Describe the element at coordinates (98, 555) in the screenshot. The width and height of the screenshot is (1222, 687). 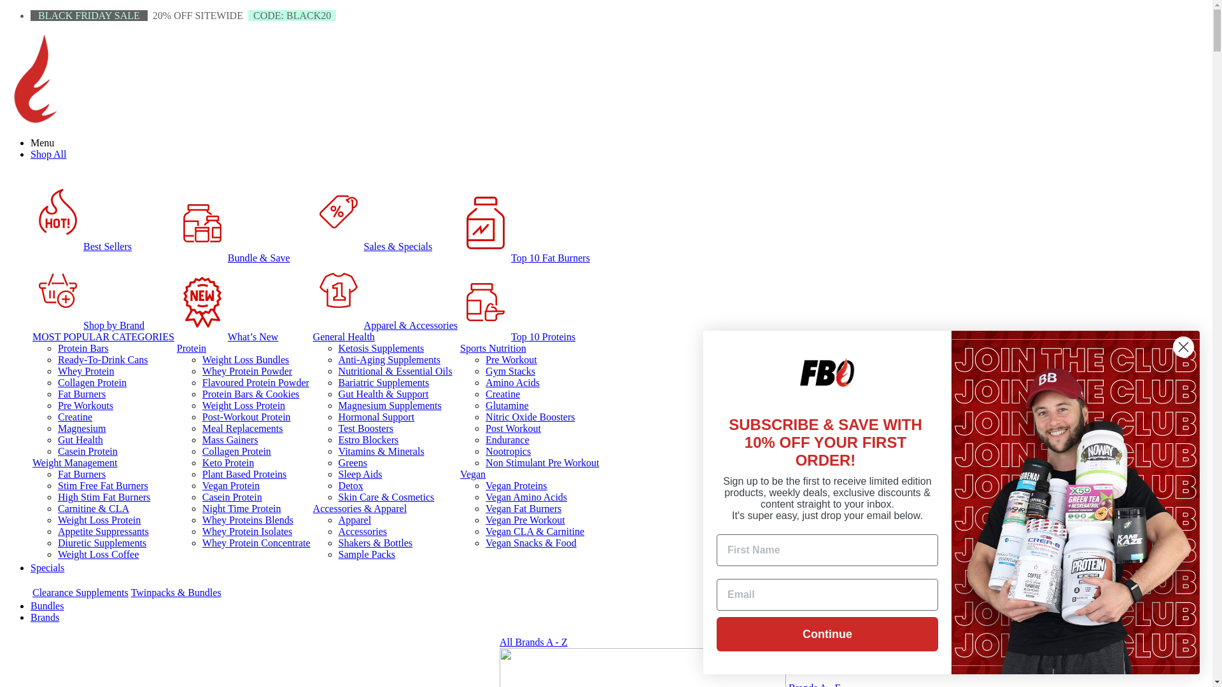
I see `Weight Loss Coffee` at that location.